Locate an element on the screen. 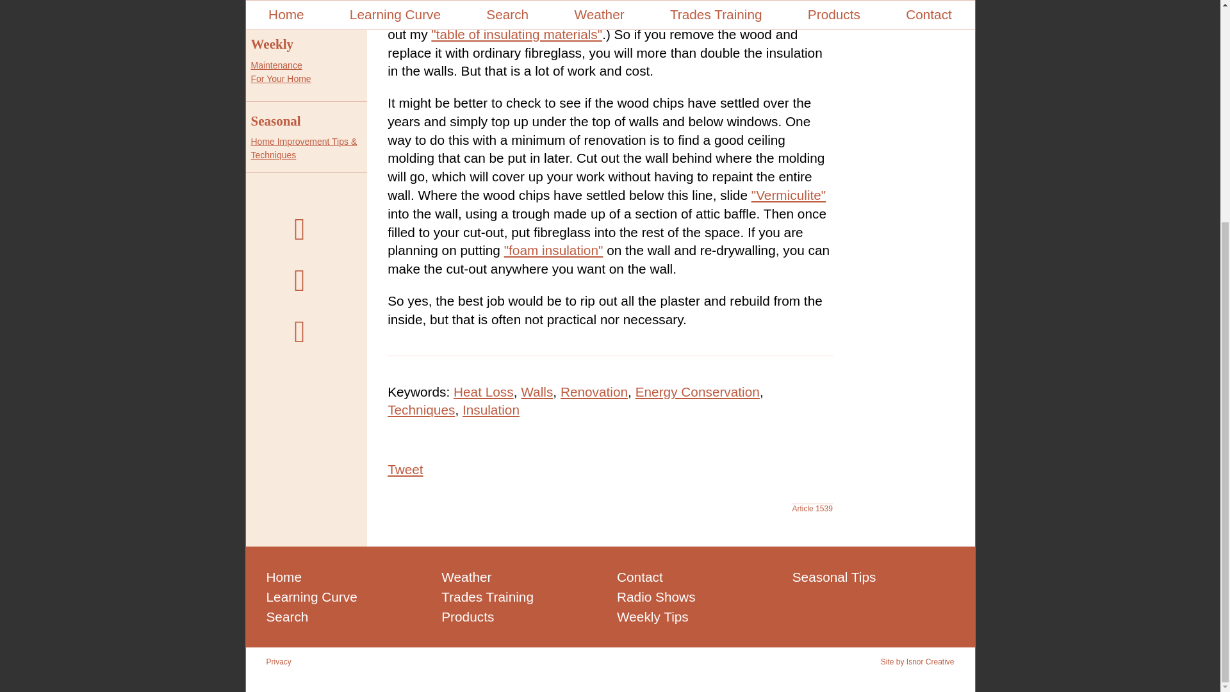 This screenshot has height=692, width=1230. Tweet is located at coordinates (698, 392).